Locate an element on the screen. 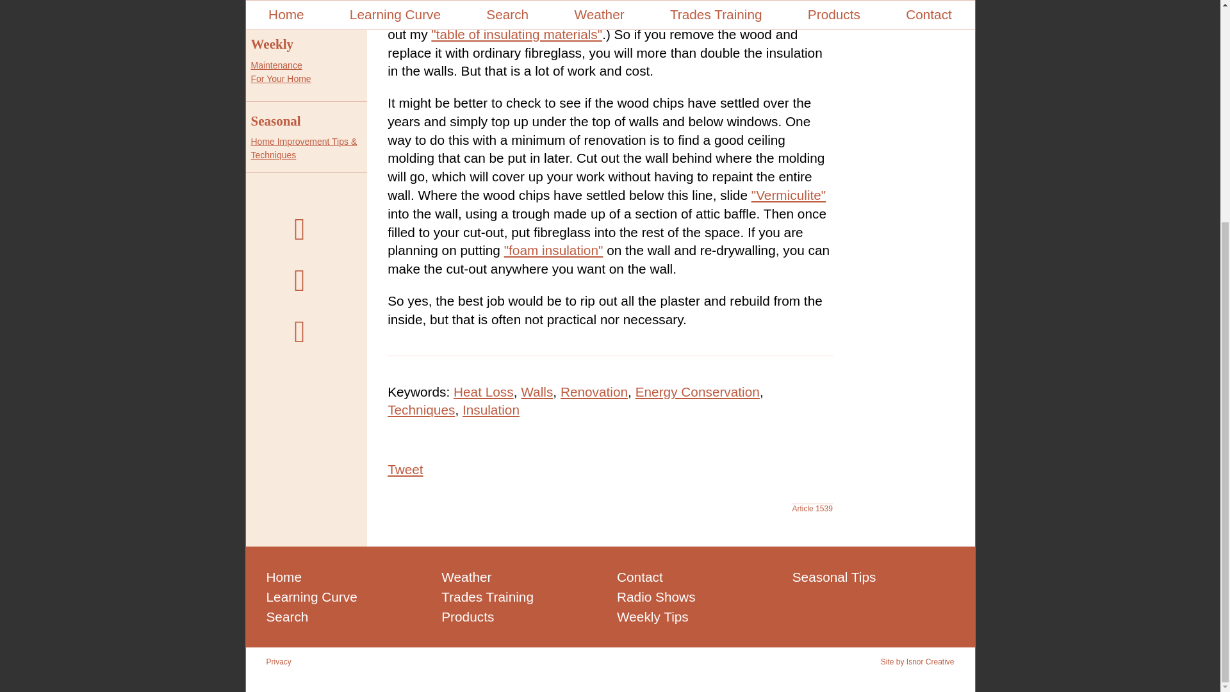 This screenshot has height=692, width=1230. Tweet is located at coordinates (698, 392).